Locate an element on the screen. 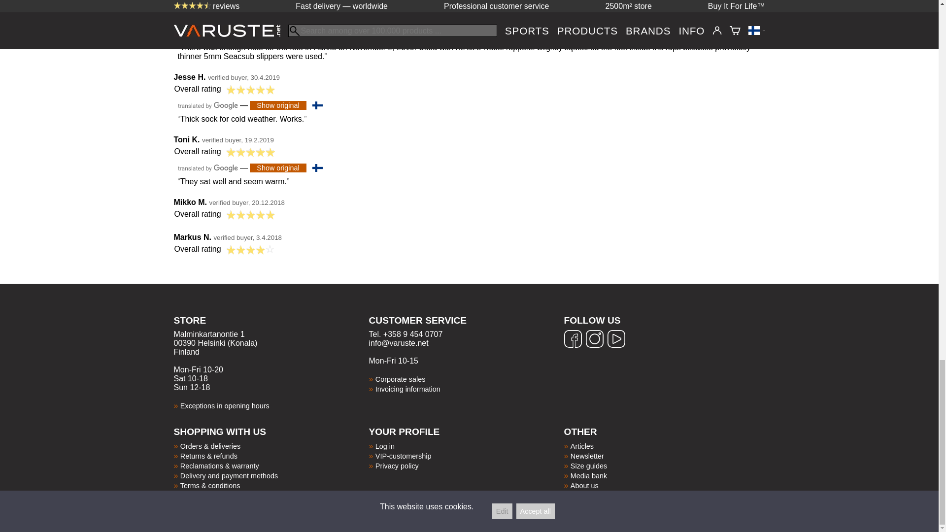 The image size is (946, 532). Finnish is located at coordinates (317, 105).